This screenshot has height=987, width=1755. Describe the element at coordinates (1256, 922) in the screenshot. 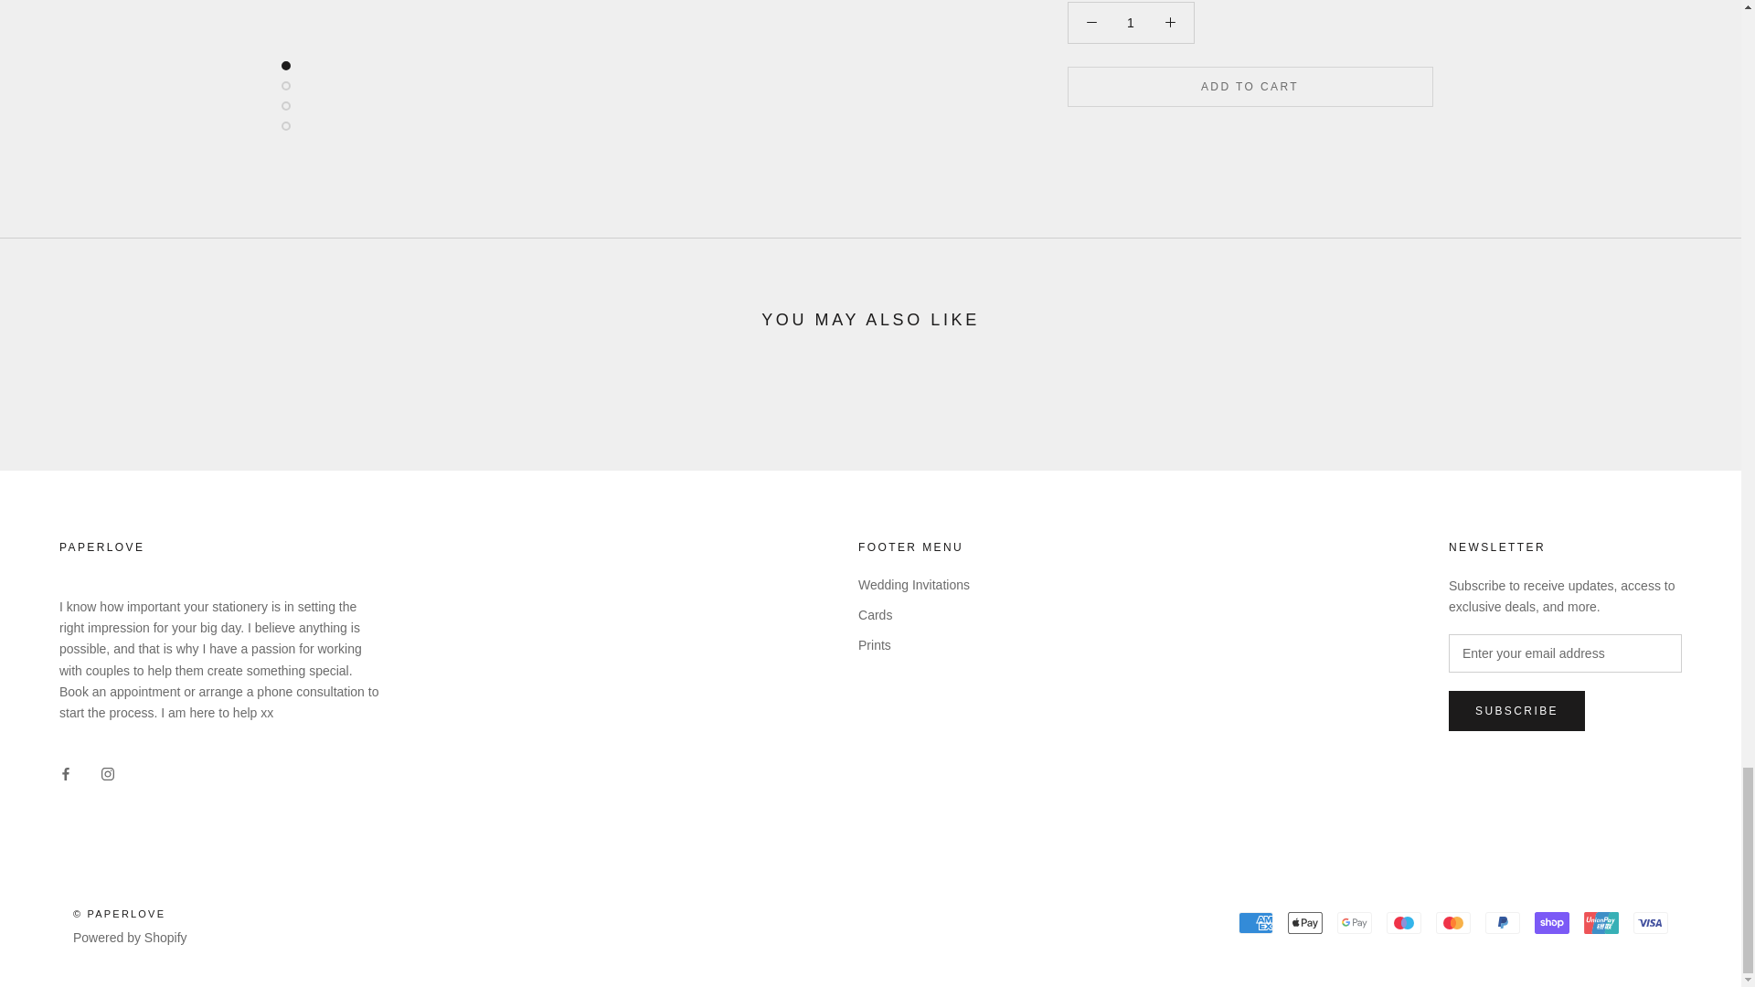

I see `American Express` at that location.